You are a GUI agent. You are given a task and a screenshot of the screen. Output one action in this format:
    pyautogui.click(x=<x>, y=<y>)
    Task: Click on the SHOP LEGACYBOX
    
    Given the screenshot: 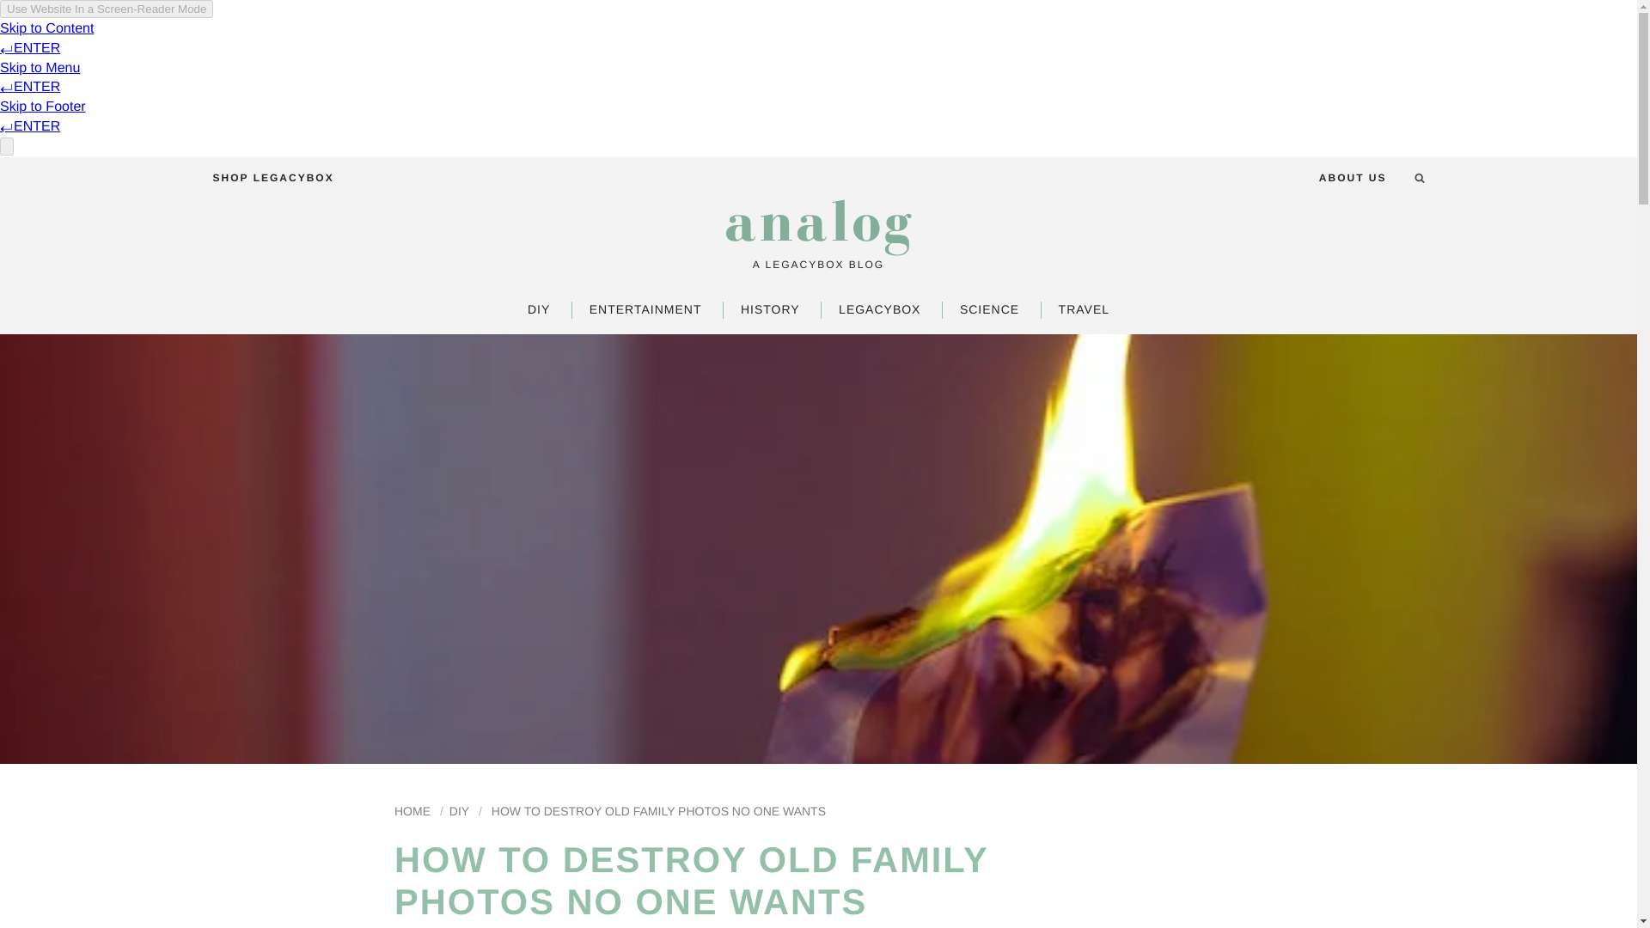 What is the action you would take?
    pyautogui.click(x=273, y=178)
    